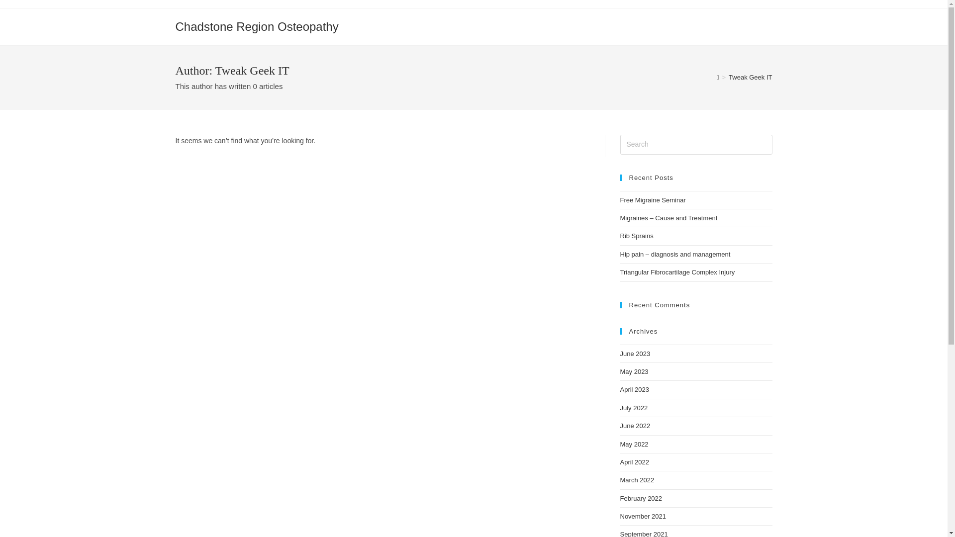  I want to click on November 2021, so click(643, 516).